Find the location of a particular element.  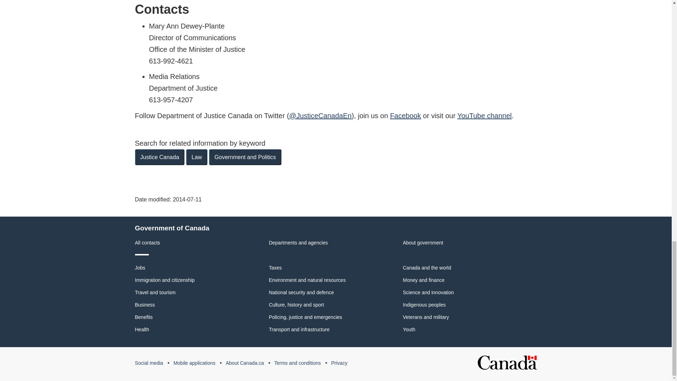

Taxes is located at coordinates (275, 267).